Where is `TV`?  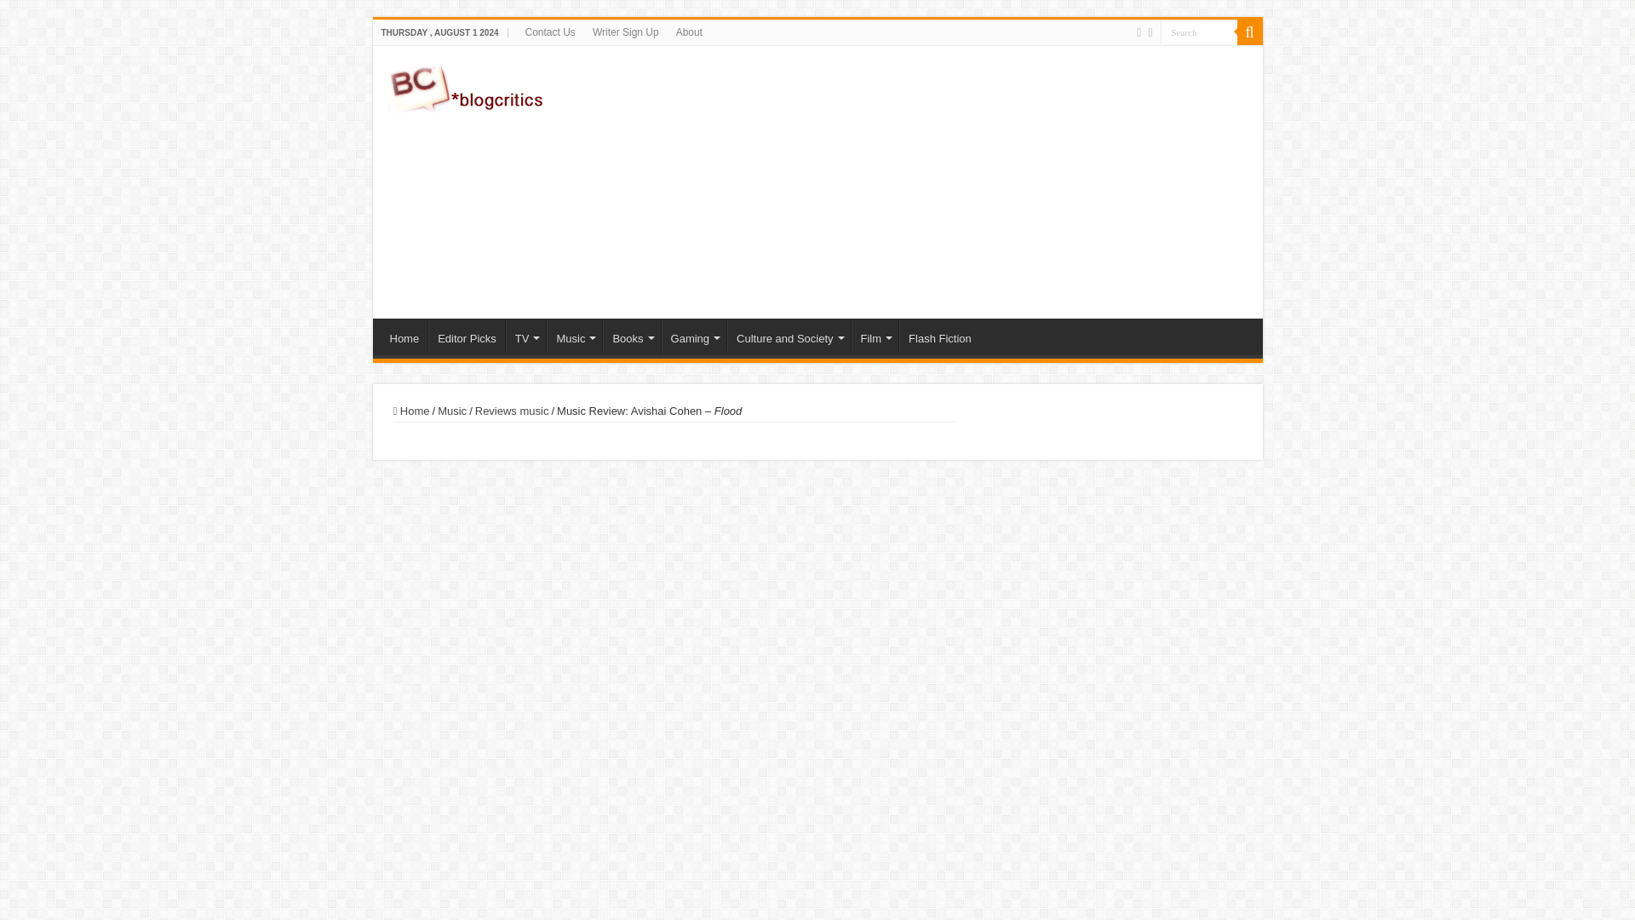 TV is located at coordinates (525, 336).